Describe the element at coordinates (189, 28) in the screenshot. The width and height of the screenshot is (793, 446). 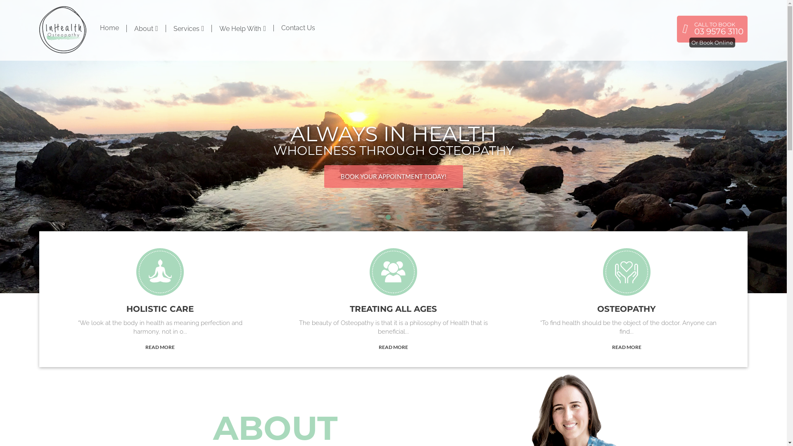
I see `Services` at that location.